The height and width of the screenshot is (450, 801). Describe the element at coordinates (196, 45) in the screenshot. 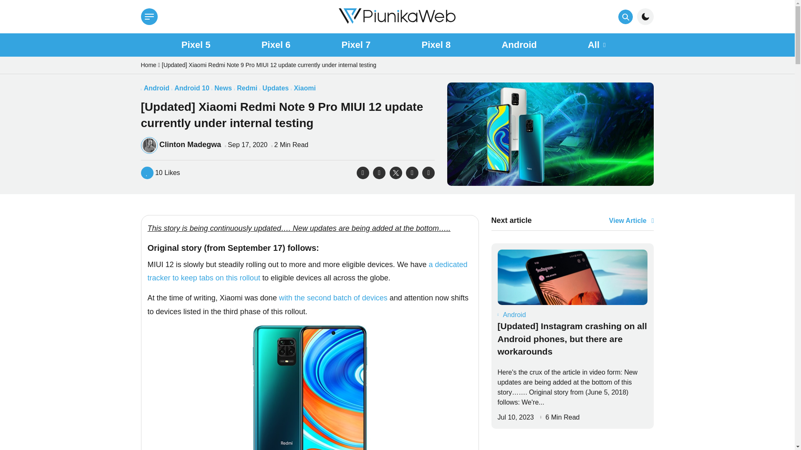

I see `Pixel 5` at that location.